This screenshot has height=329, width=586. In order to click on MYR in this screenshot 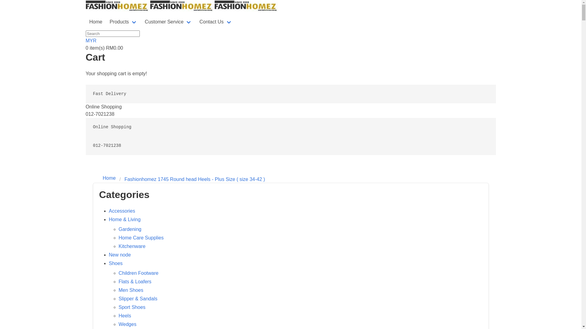, I will do `click(91, 41)`.